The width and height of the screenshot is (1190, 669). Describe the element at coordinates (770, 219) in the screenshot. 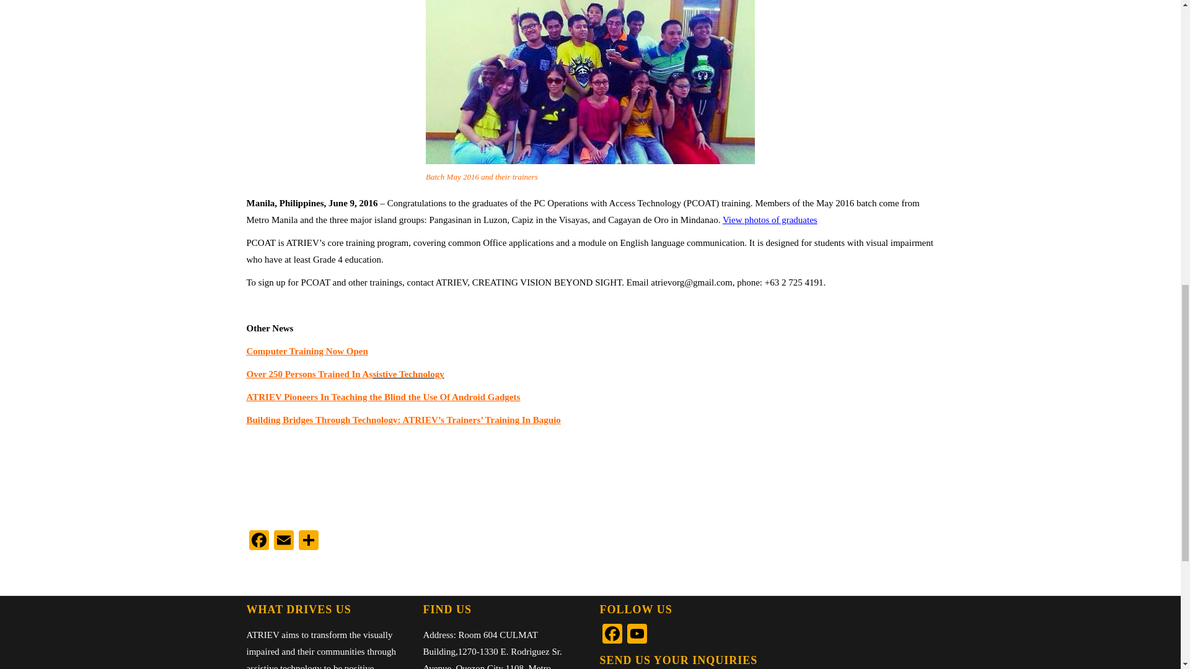

I see `View photos of graduates` at that location.